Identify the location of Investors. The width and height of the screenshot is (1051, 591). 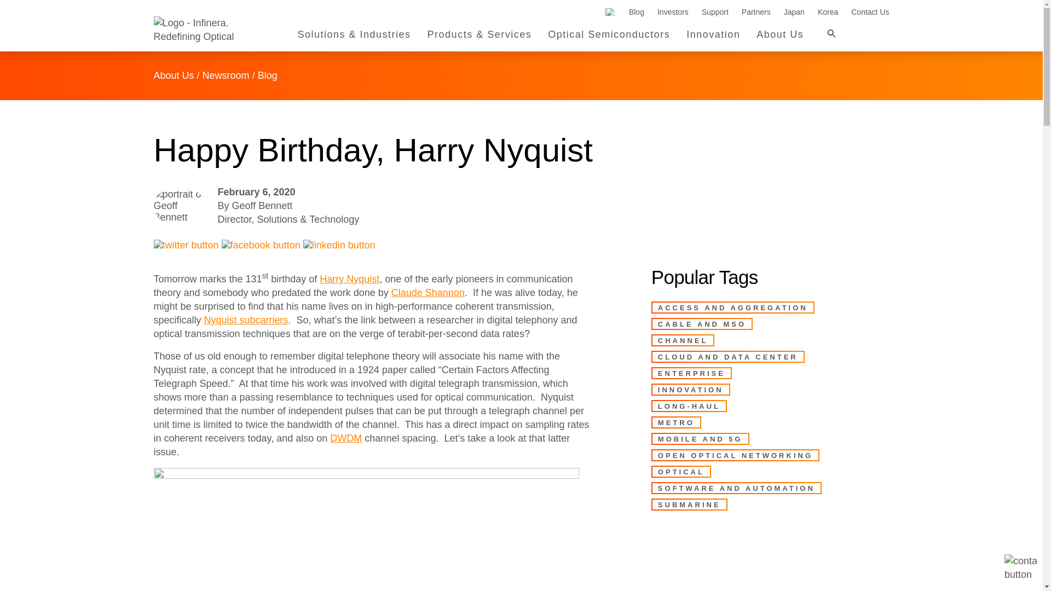
(673, 12).